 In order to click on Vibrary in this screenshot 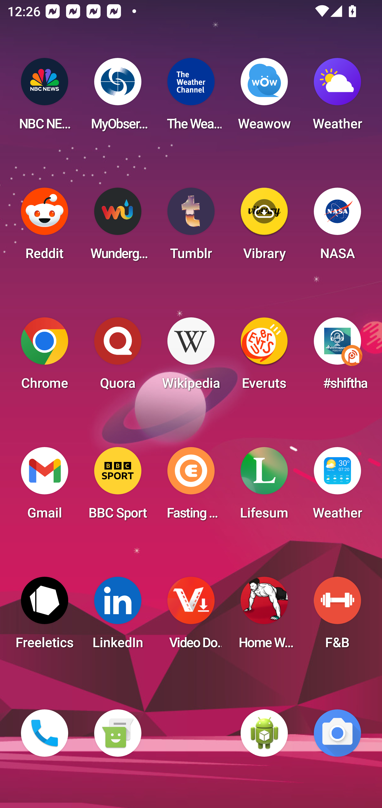, I will do `click(264, 227)`.